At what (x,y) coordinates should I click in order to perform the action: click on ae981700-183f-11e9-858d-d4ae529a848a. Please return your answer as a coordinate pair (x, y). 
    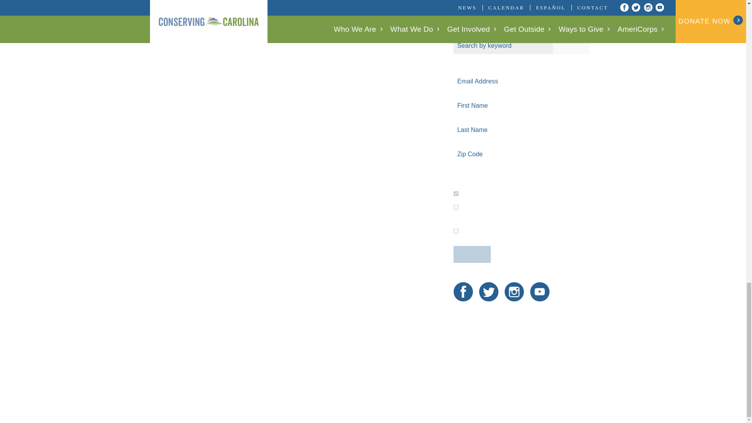
    Looking at the image, I should click on (456, 231).